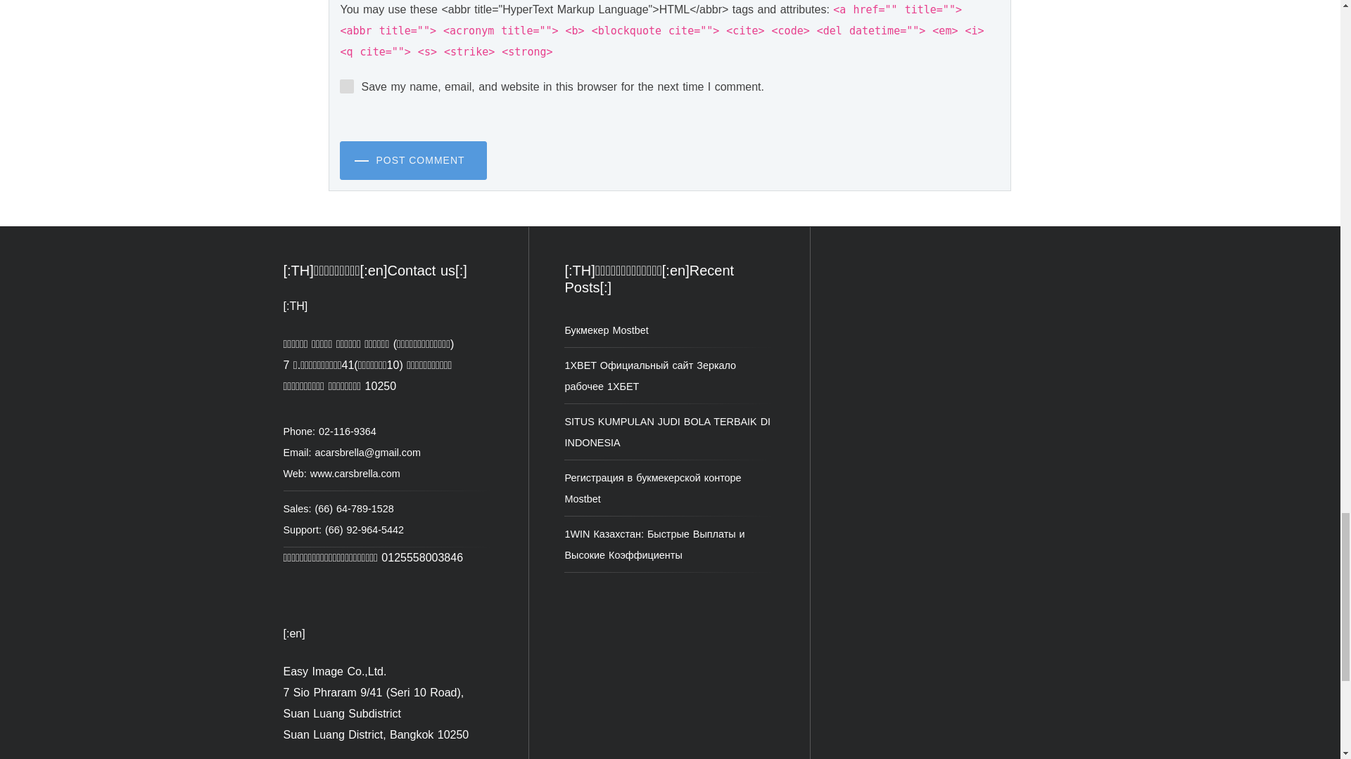  I want to click on yes, so click(347, 86).